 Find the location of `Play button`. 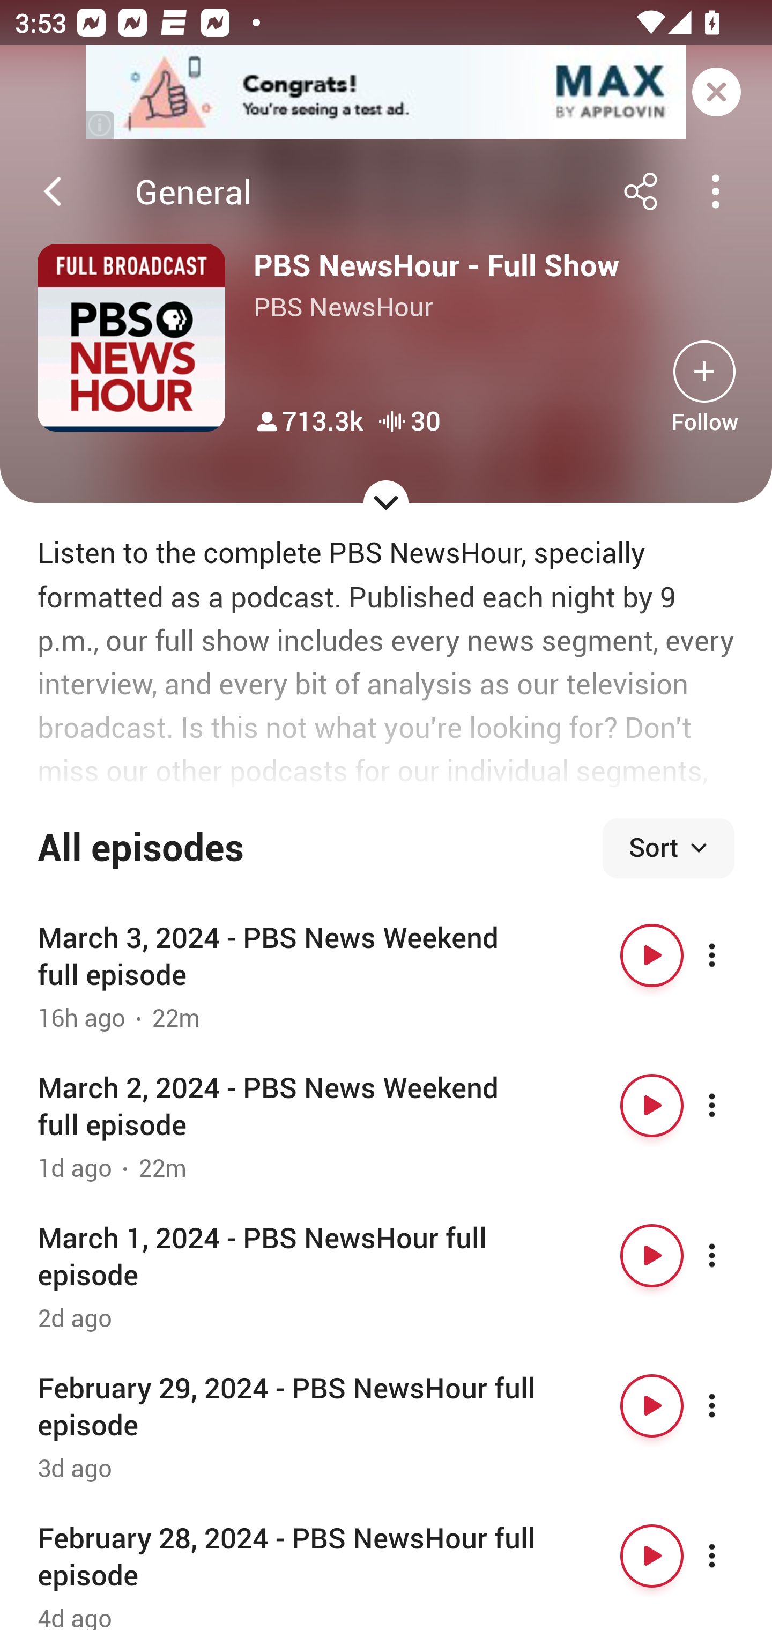

Play button is located at coordinates (652, 1106).